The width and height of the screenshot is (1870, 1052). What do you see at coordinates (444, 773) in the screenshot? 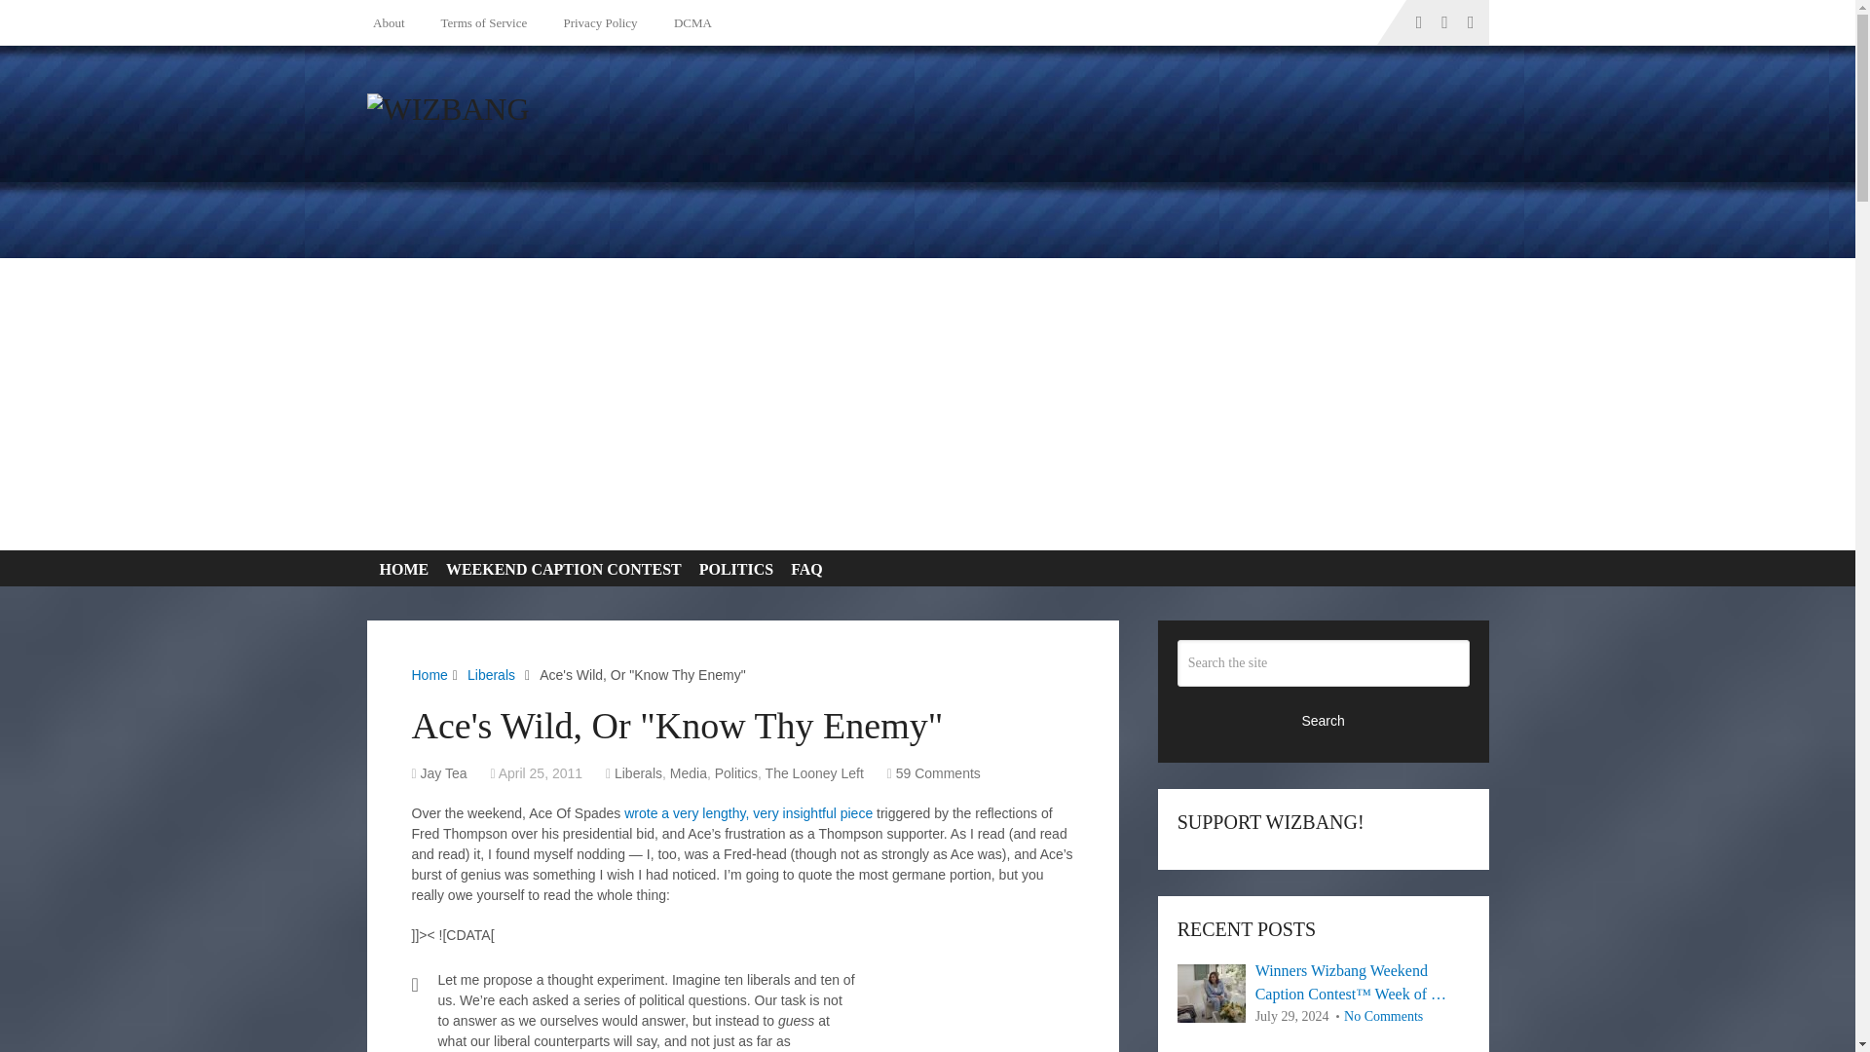
I see `Jay Tea` at bounding box center [444, 773].